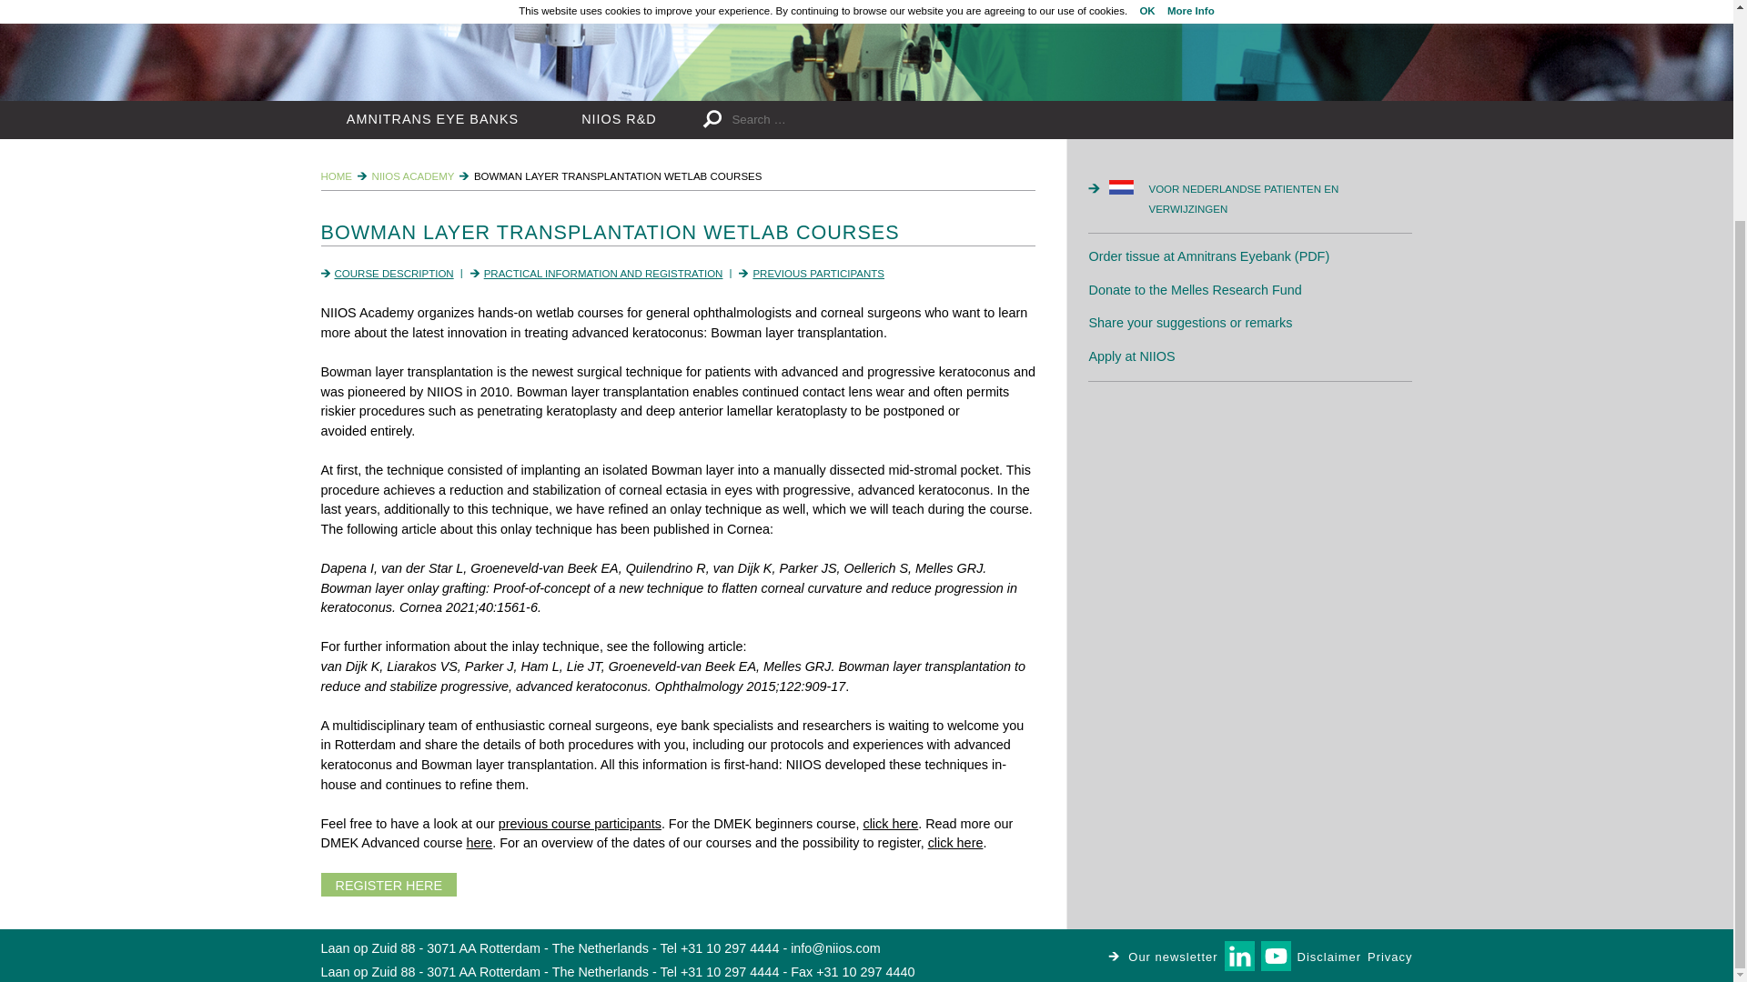 The image size is (1747, 982). Describe the element at coordinates (580, 823) in the screenshot. I see `previous course participants` at that location.